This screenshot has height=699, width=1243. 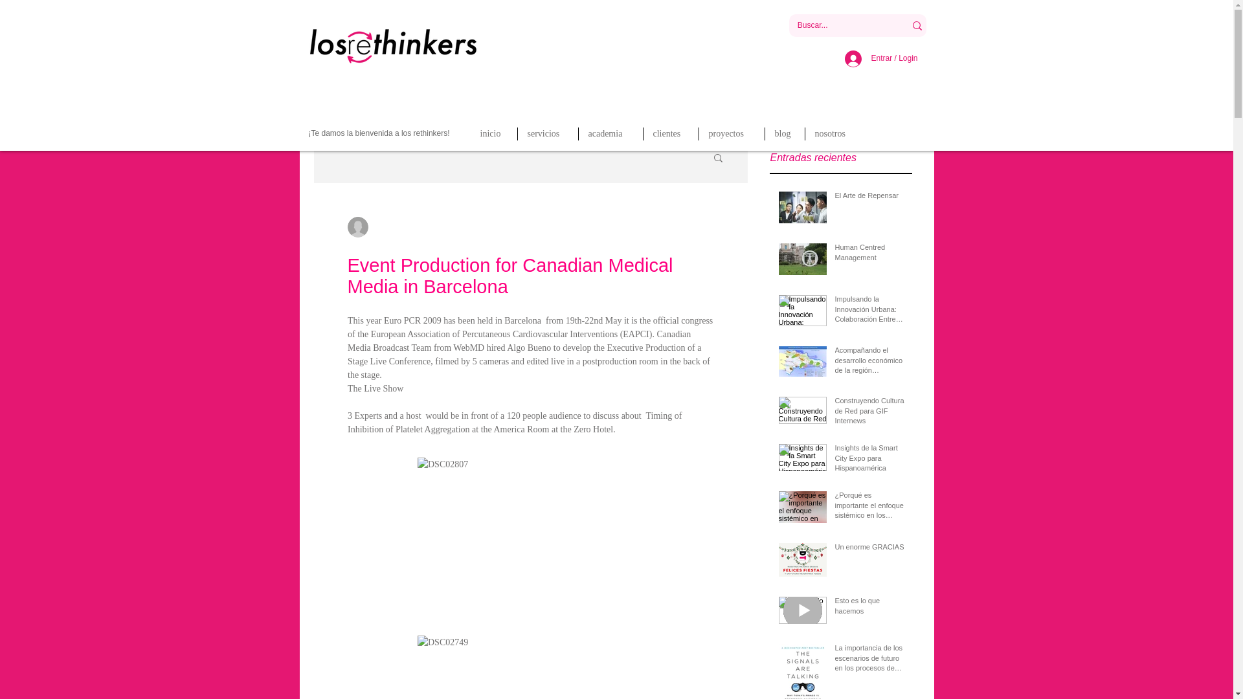 What do you see at coordinates (732, 133) in the screenshot?
I see `proyectos` at bounding box center [732, 133].